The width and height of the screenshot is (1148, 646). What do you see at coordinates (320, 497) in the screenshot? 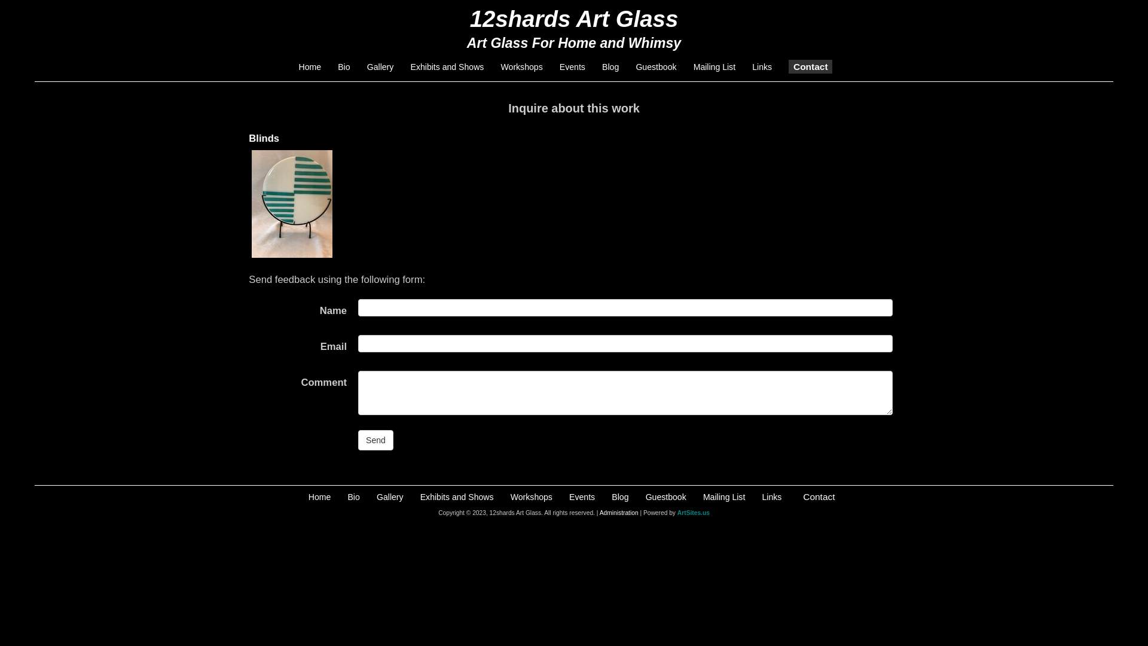
I see `Home` at bounding box center [320, 497].